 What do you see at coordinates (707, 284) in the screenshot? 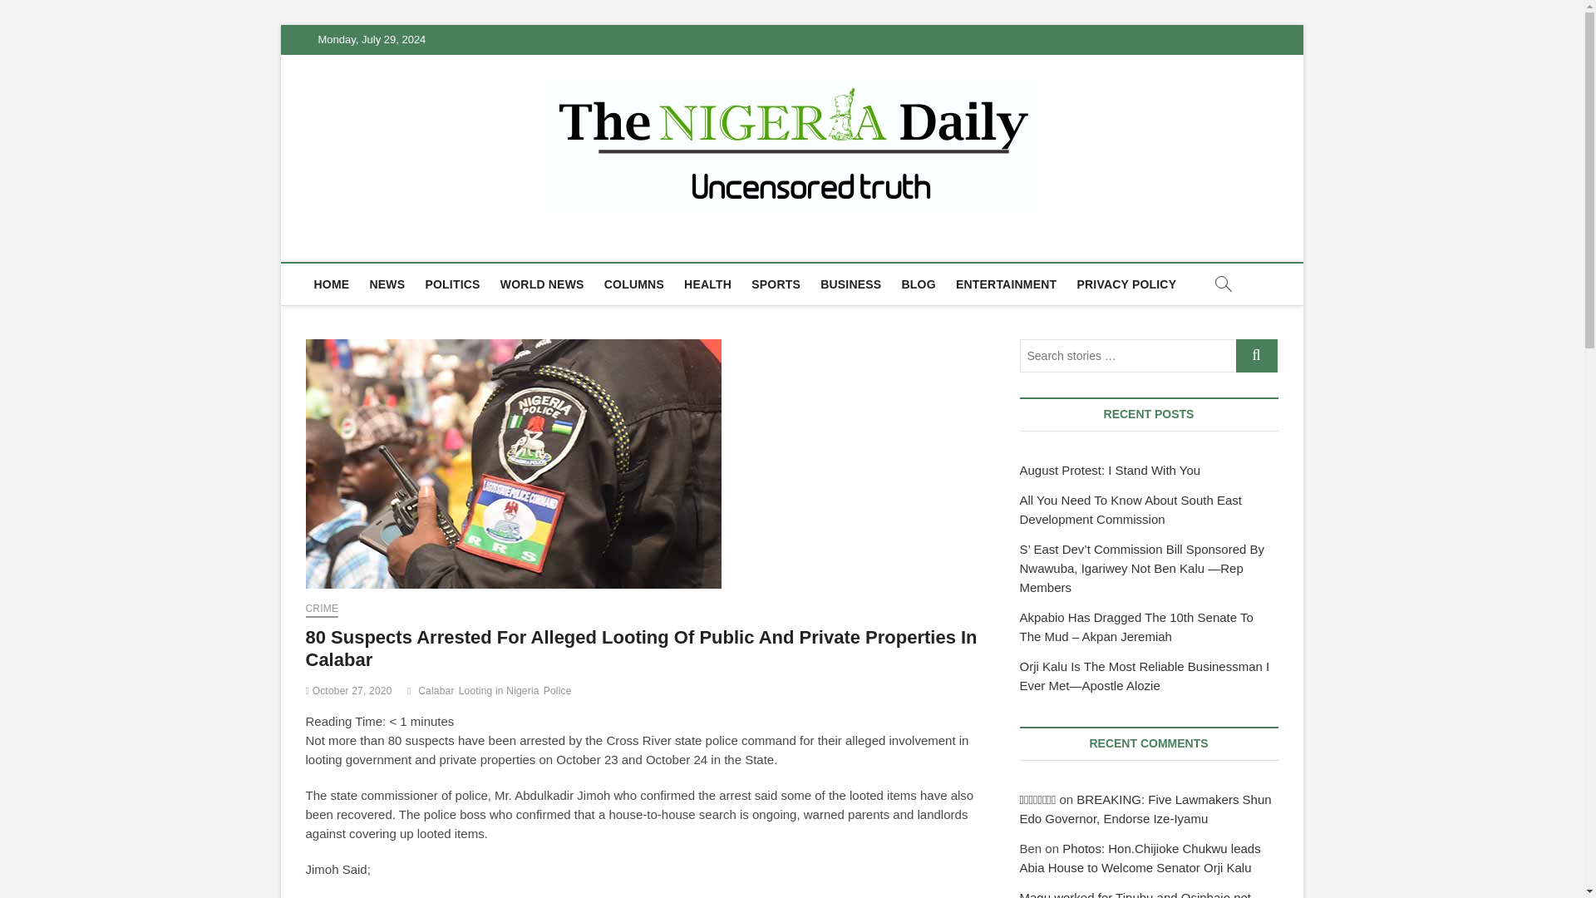
I see `HEALTH` at bounding box center [707, 284].